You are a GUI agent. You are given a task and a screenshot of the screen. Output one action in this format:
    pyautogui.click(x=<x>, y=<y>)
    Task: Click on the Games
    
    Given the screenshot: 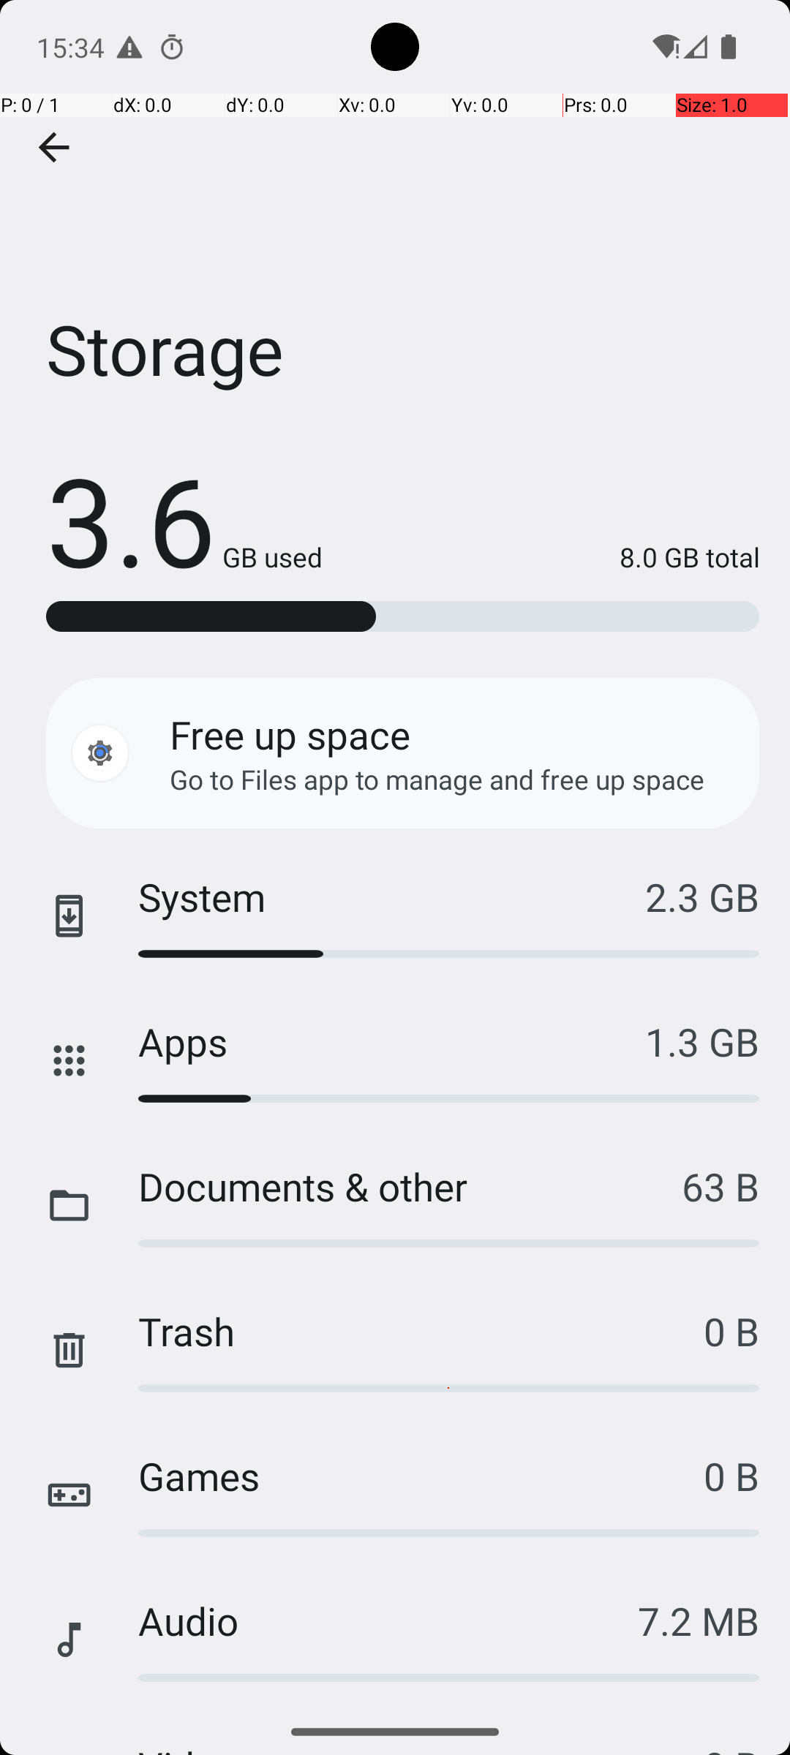 What is the action you would take?
    pyautogui.click(x=421, y=1476)
    